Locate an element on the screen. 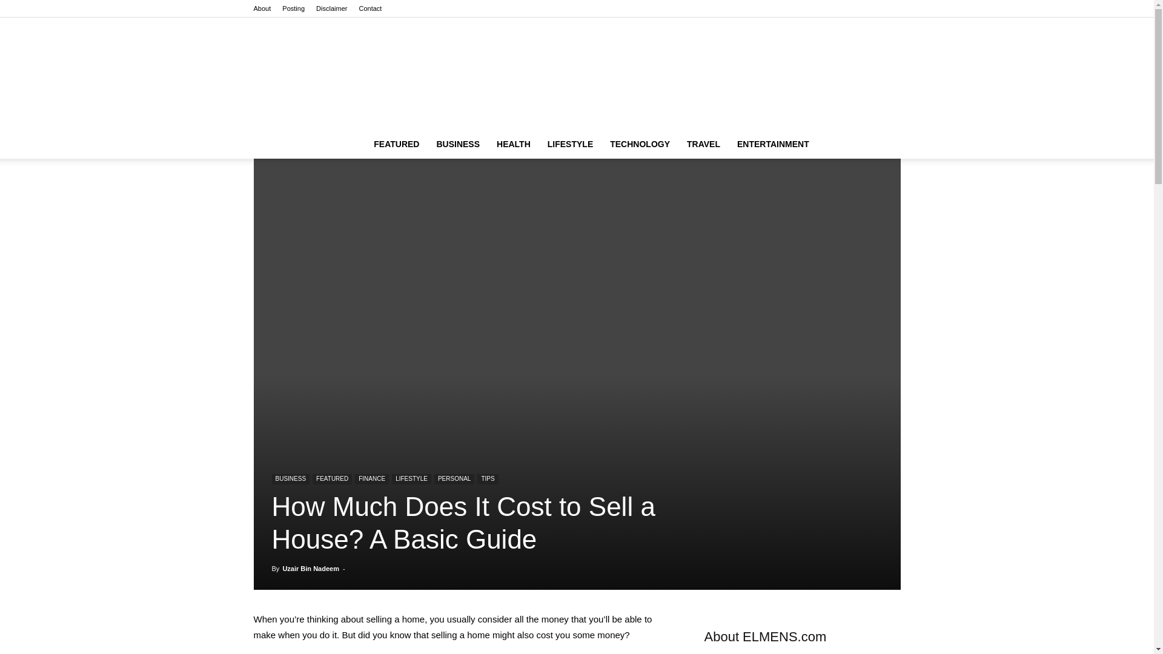 This screenshot has width=1163, height=654. elmenslogo is located at coordinates (577, 73).